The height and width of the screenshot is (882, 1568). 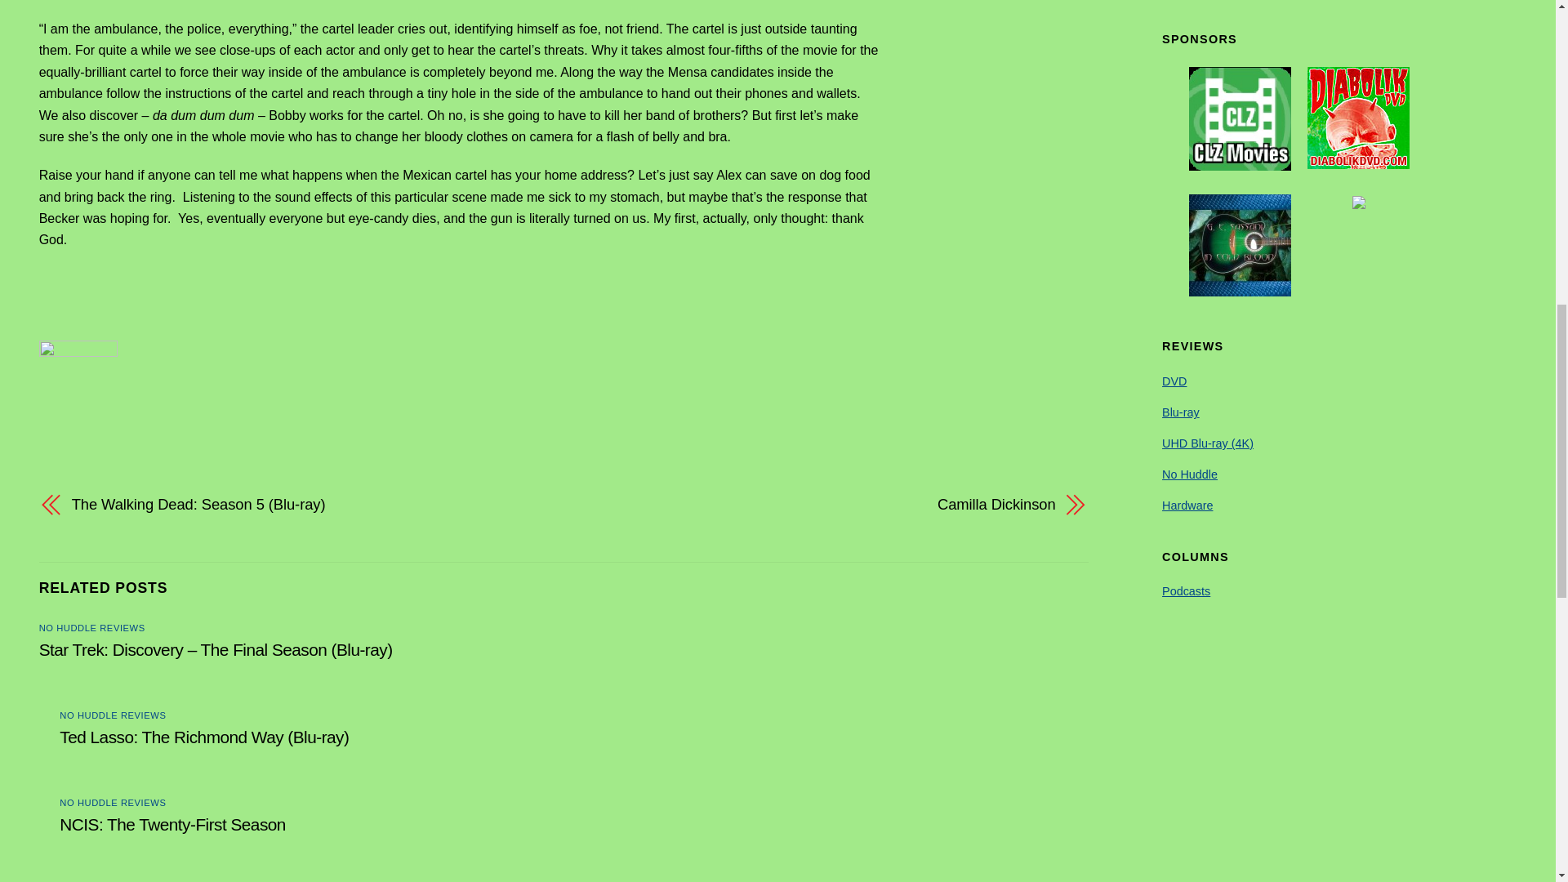 What do you see at coordinates (1180, 412) in the screenshot?
I see `Blu-ray` at bounding box center [1180, 412].